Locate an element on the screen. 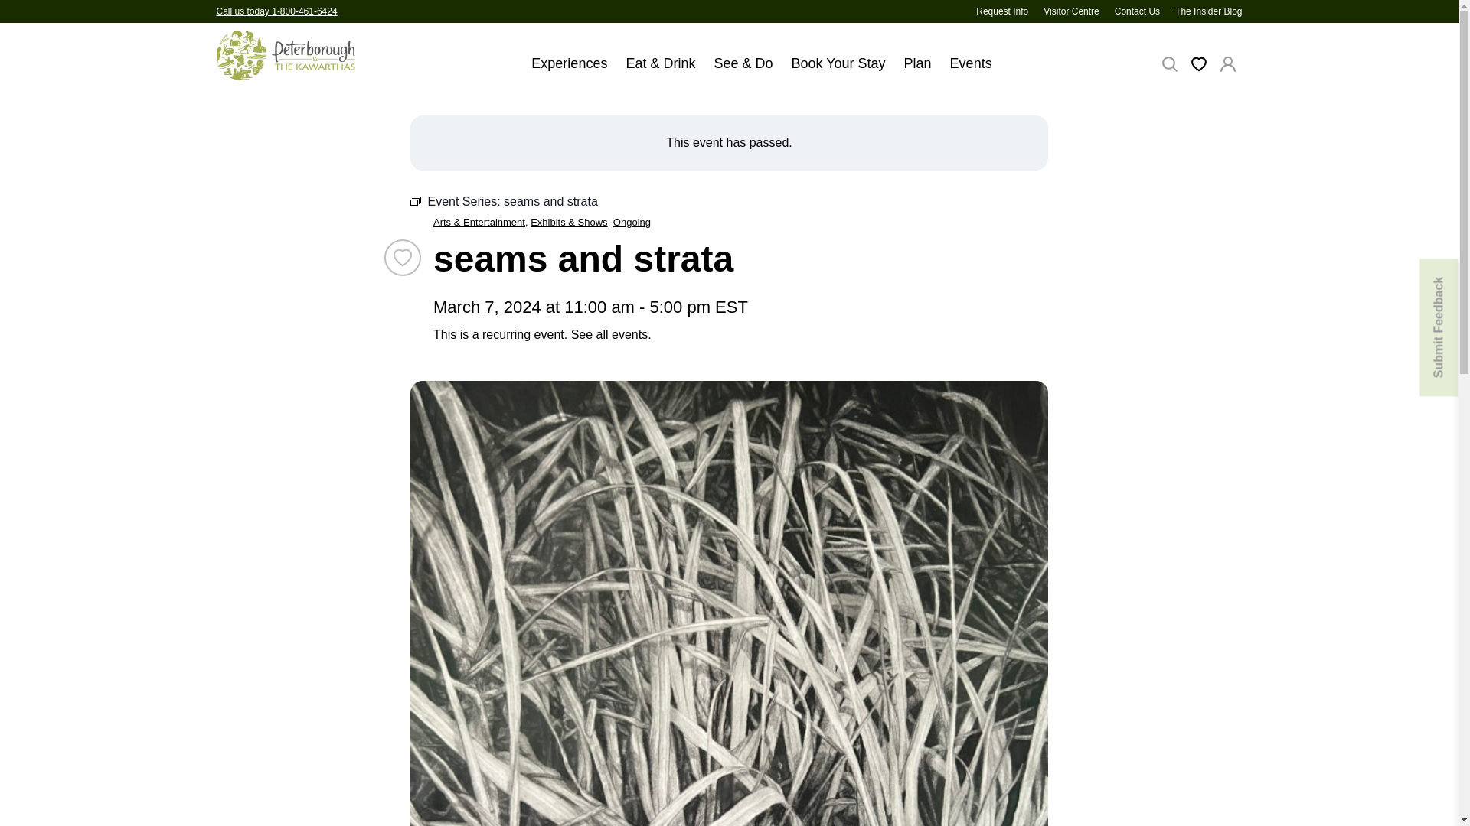  Request Info is located at coordinates (1001, 11).